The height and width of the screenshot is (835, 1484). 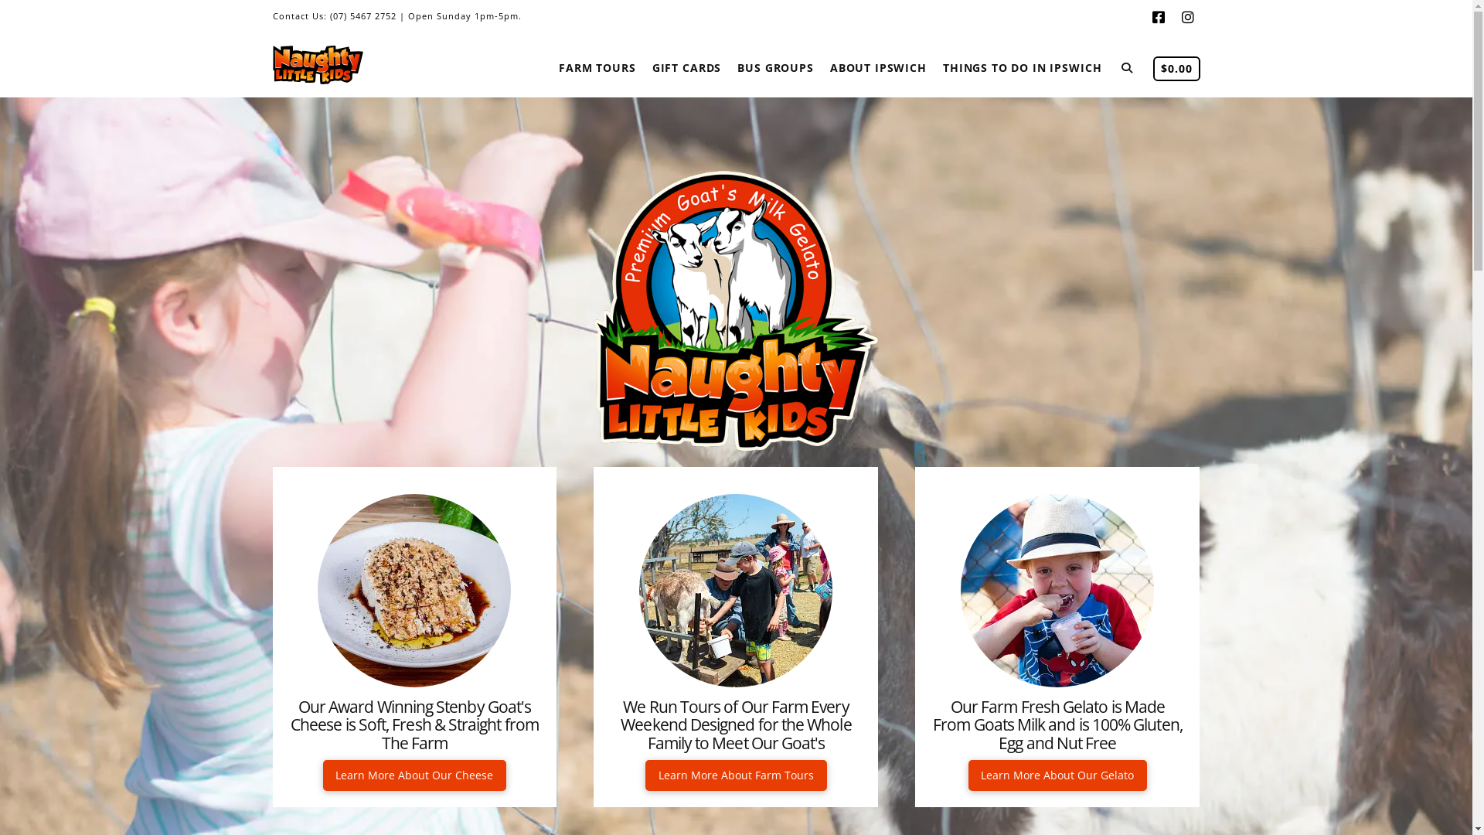 I want to click on Learn More About Farm Tours, so click(x=736, y=775).